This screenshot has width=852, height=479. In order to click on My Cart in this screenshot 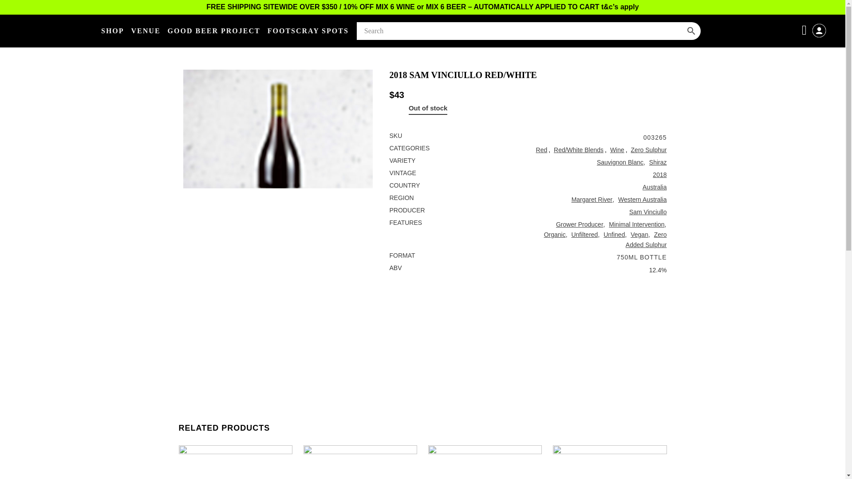, I will do `click(806, 30)`.